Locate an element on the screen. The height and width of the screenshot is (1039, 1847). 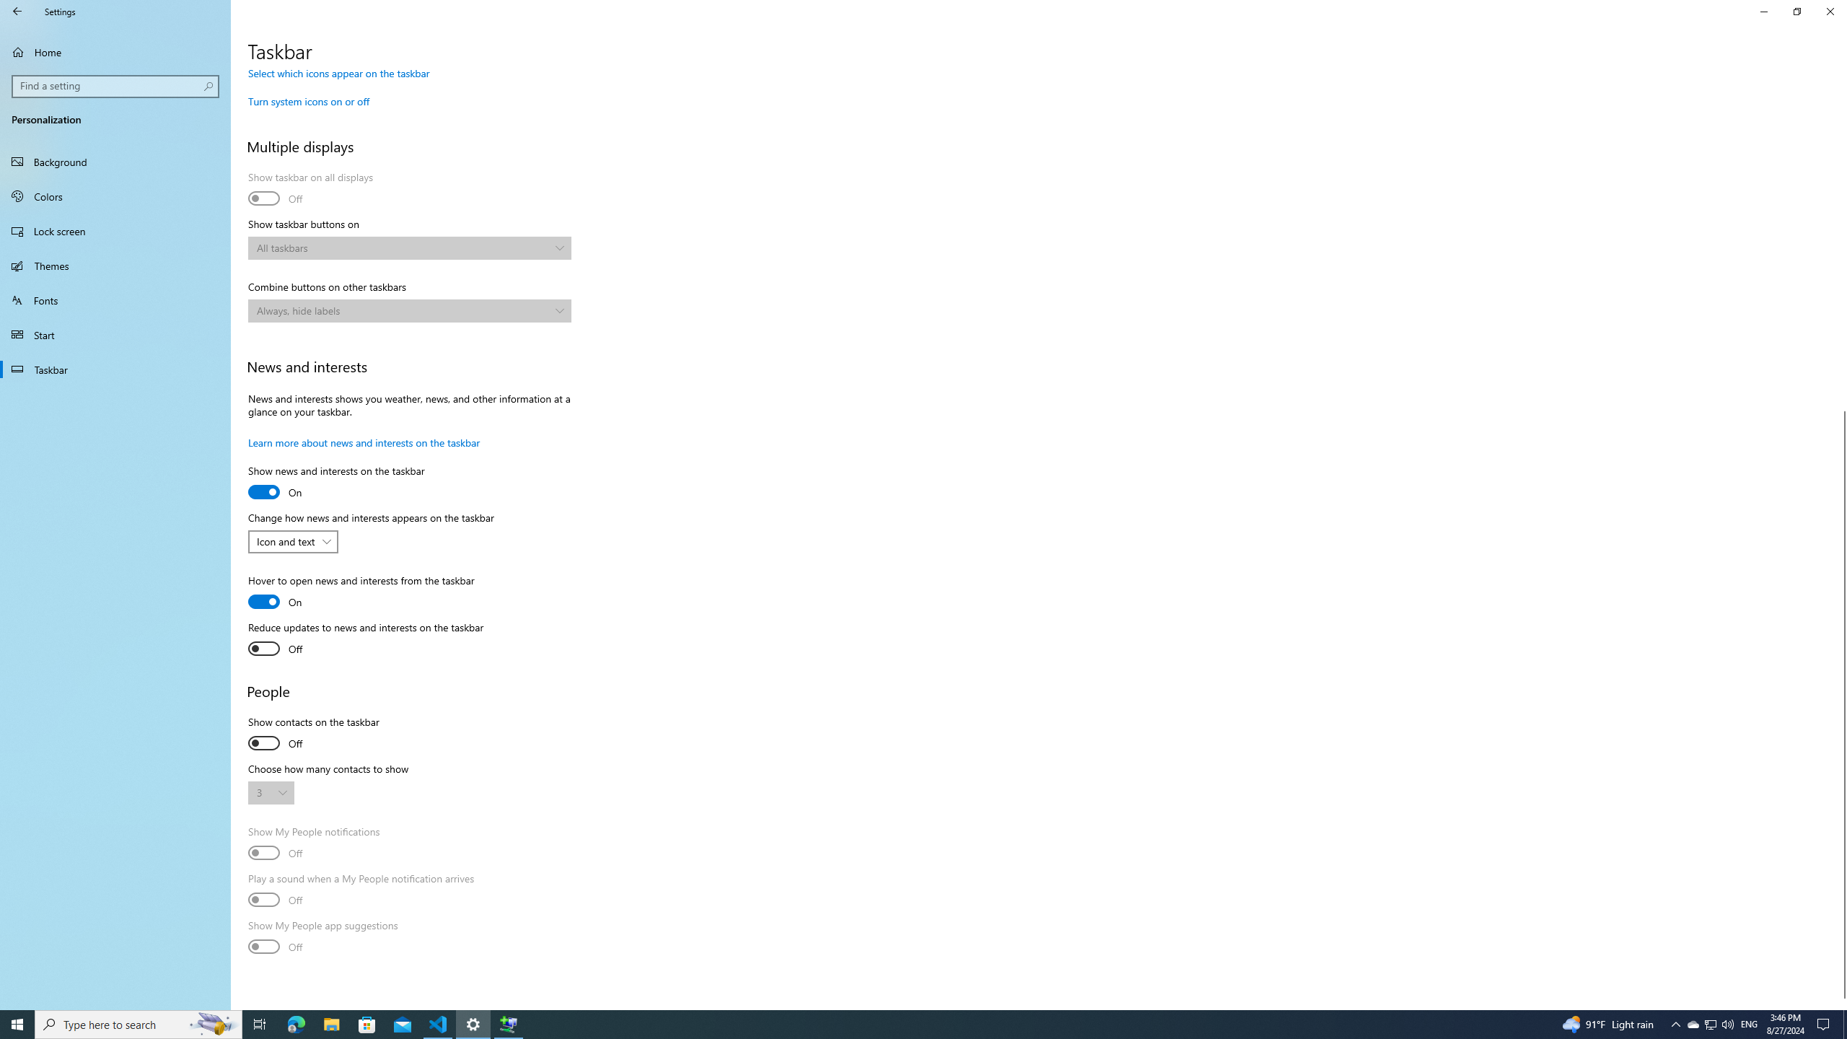
Vertical Large Decrease is located at coordinates (1841, 246).